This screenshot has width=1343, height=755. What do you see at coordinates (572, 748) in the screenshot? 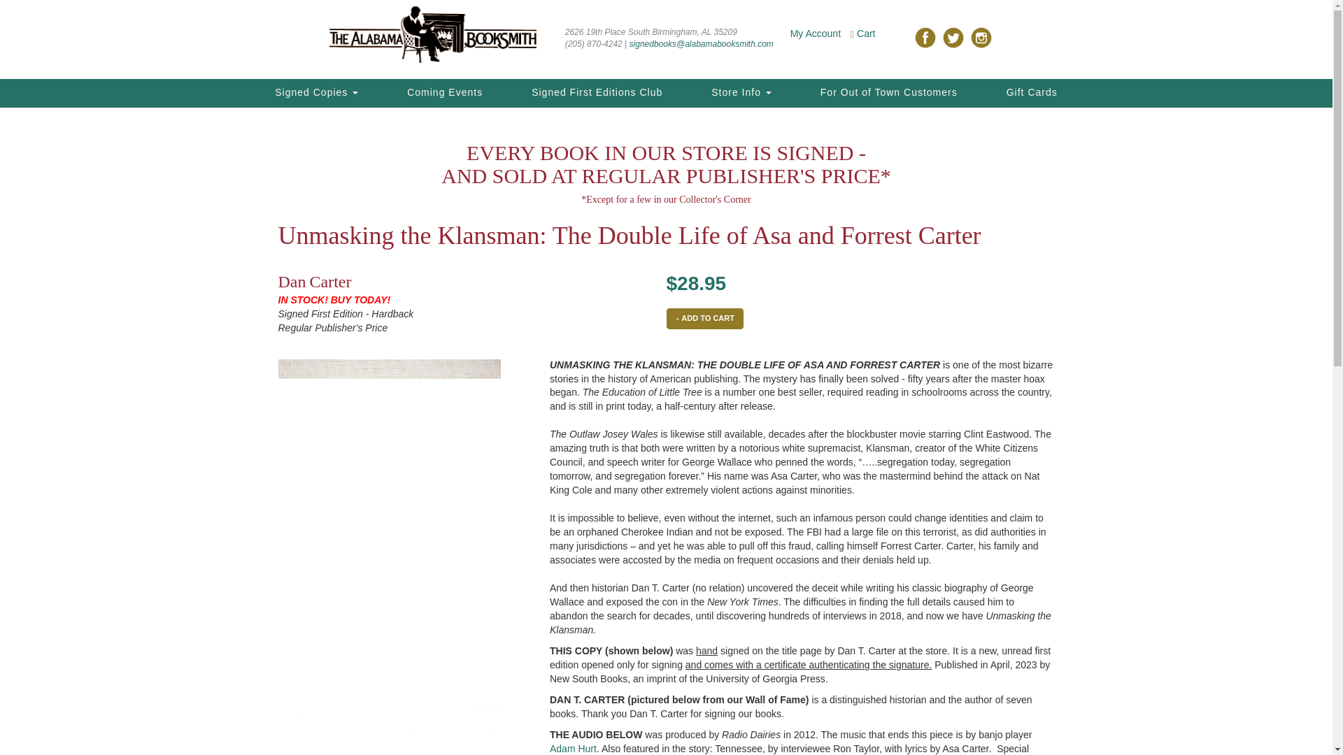
I see `Adam Hurt` at bounding box center [572, 748].